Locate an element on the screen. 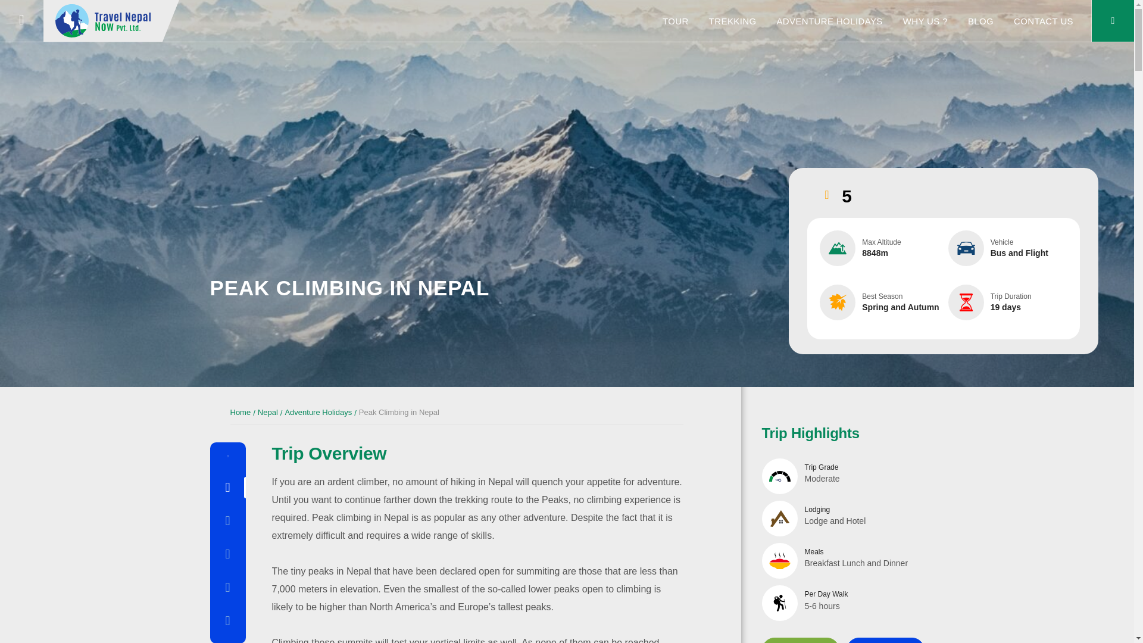  Home is located at coordinates (239, 412).